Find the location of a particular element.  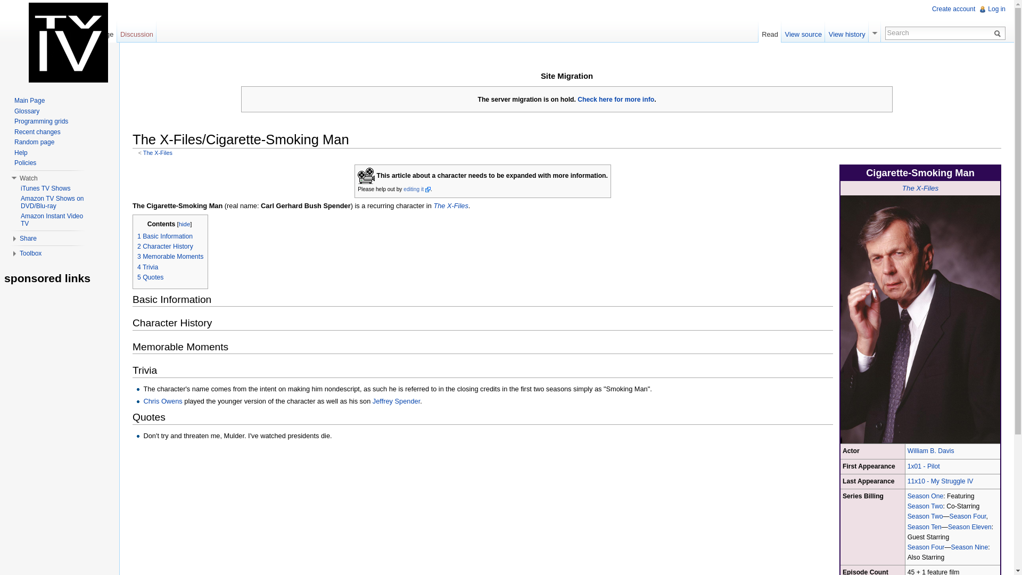

Discussion is located at coordinates (137, 31).